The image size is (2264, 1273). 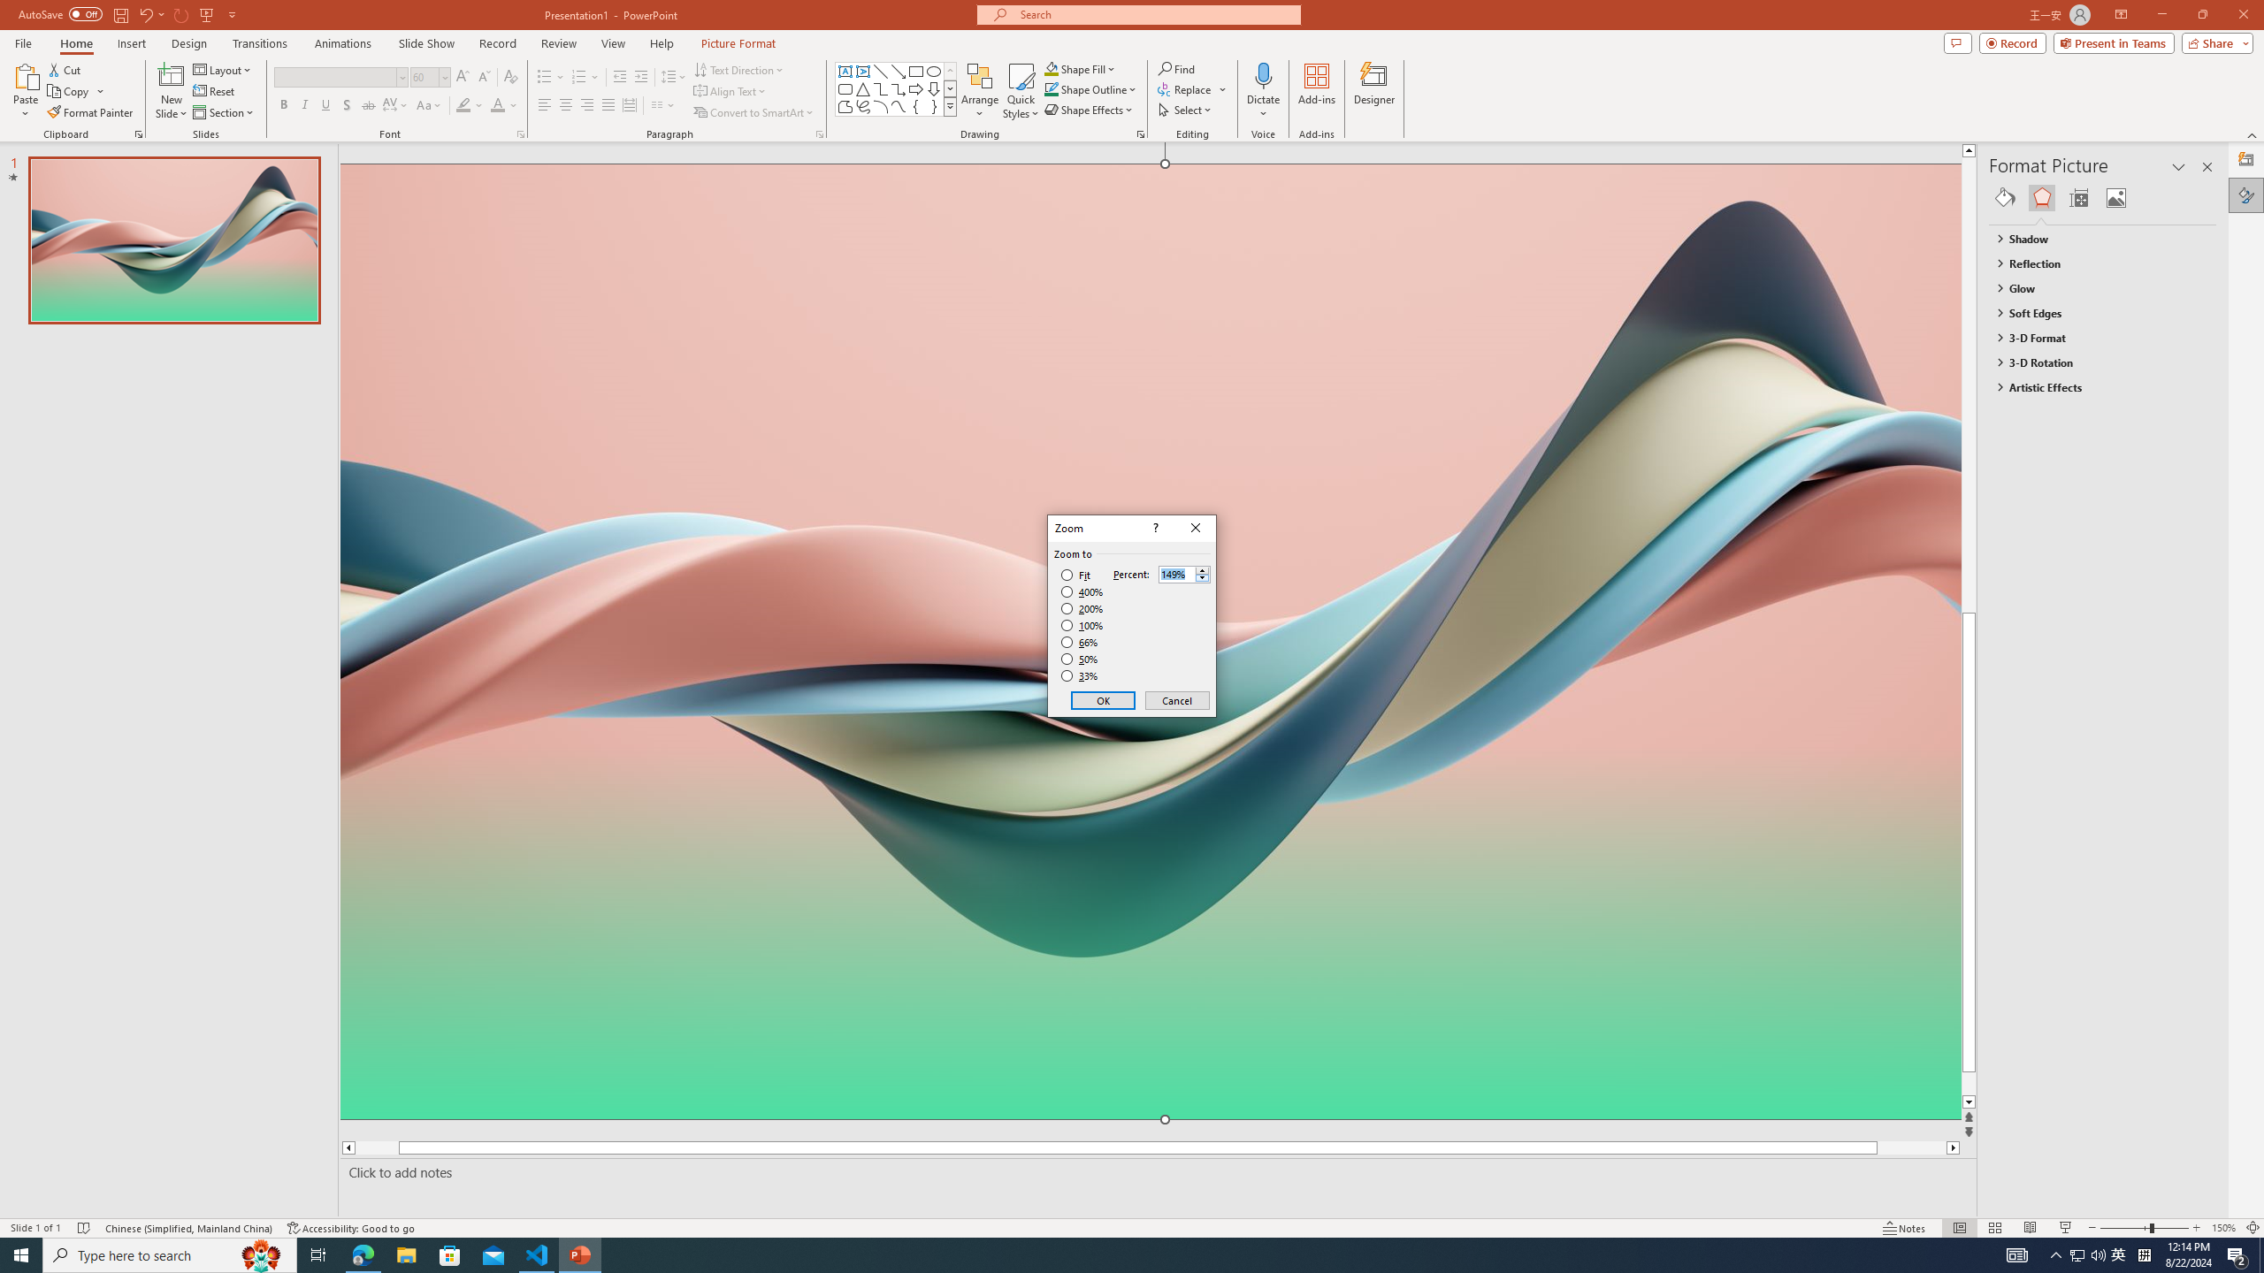 I want to click on Fit, so click(x=1075, y=576).